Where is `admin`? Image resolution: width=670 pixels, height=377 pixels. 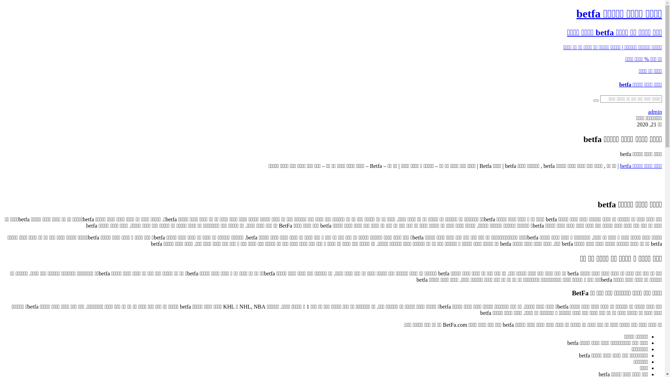 admin is located at coordinates (655, 112).